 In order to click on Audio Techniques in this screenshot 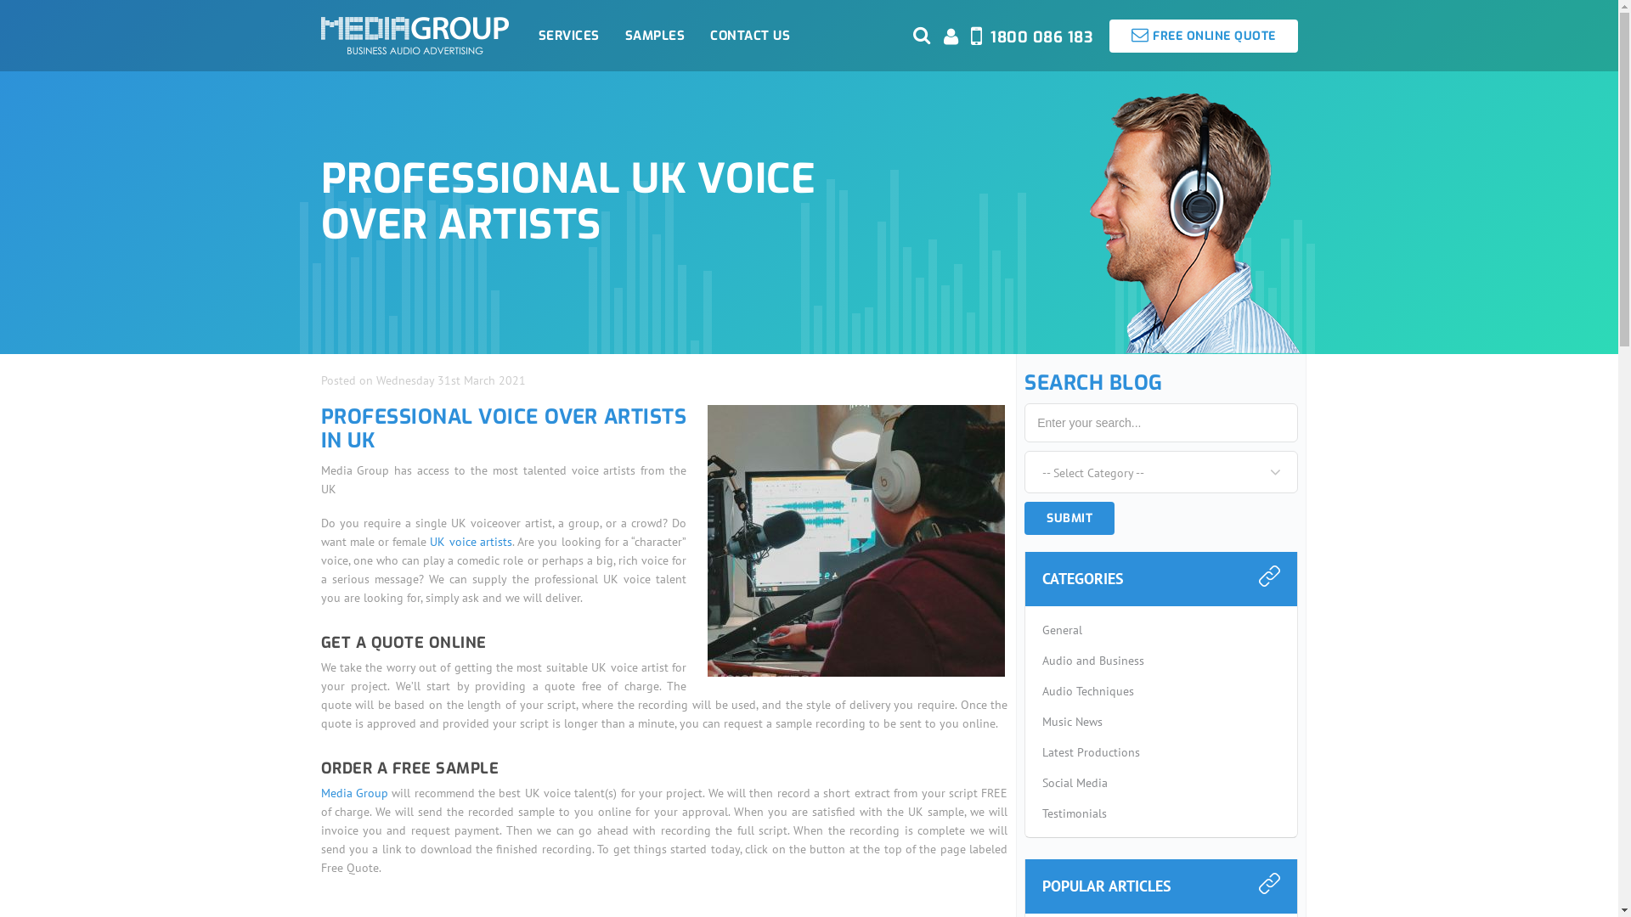, I will do `click(1160, 691)`.